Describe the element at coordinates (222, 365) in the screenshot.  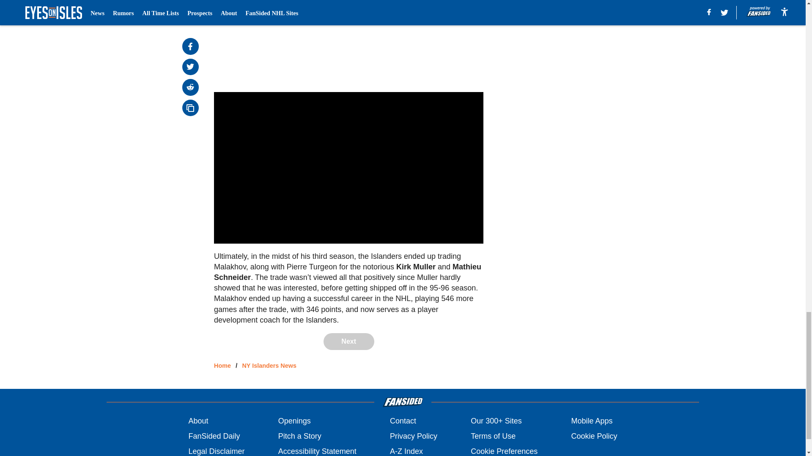
I see `Home` at that location.